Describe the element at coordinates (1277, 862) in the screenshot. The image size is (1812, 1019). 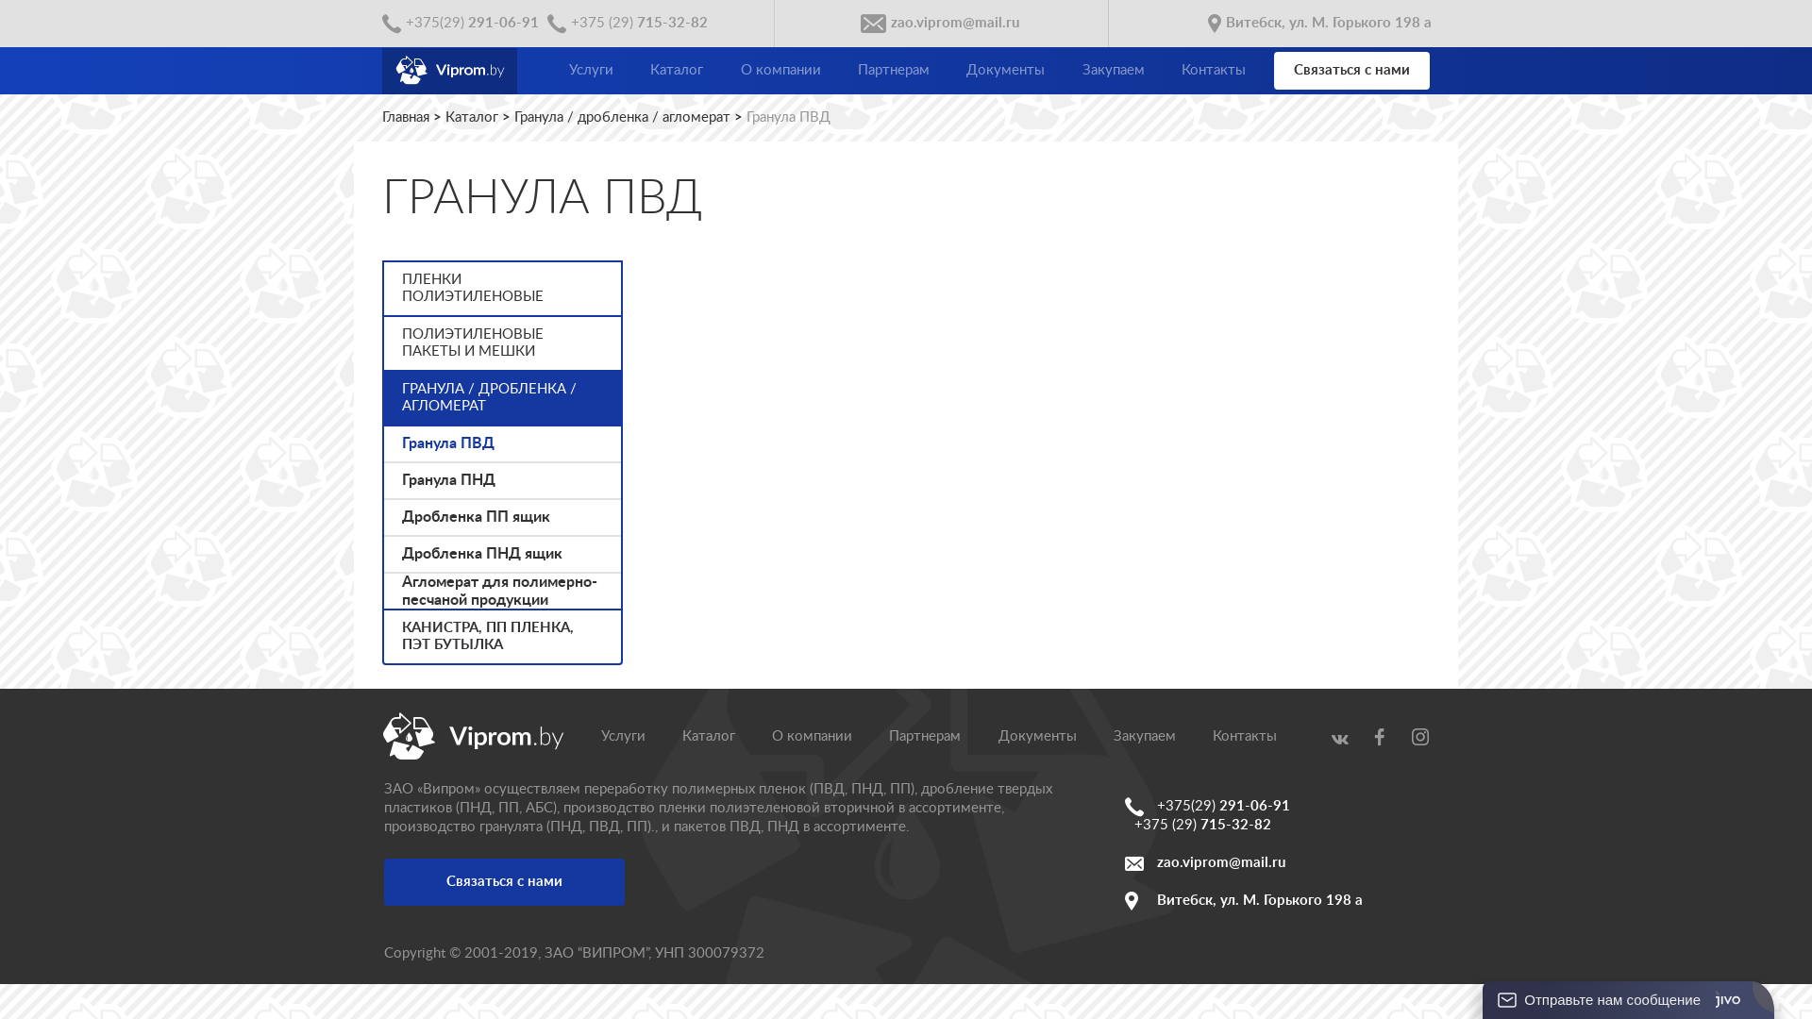
I see `zao.viprom@mail.ru` at that location.